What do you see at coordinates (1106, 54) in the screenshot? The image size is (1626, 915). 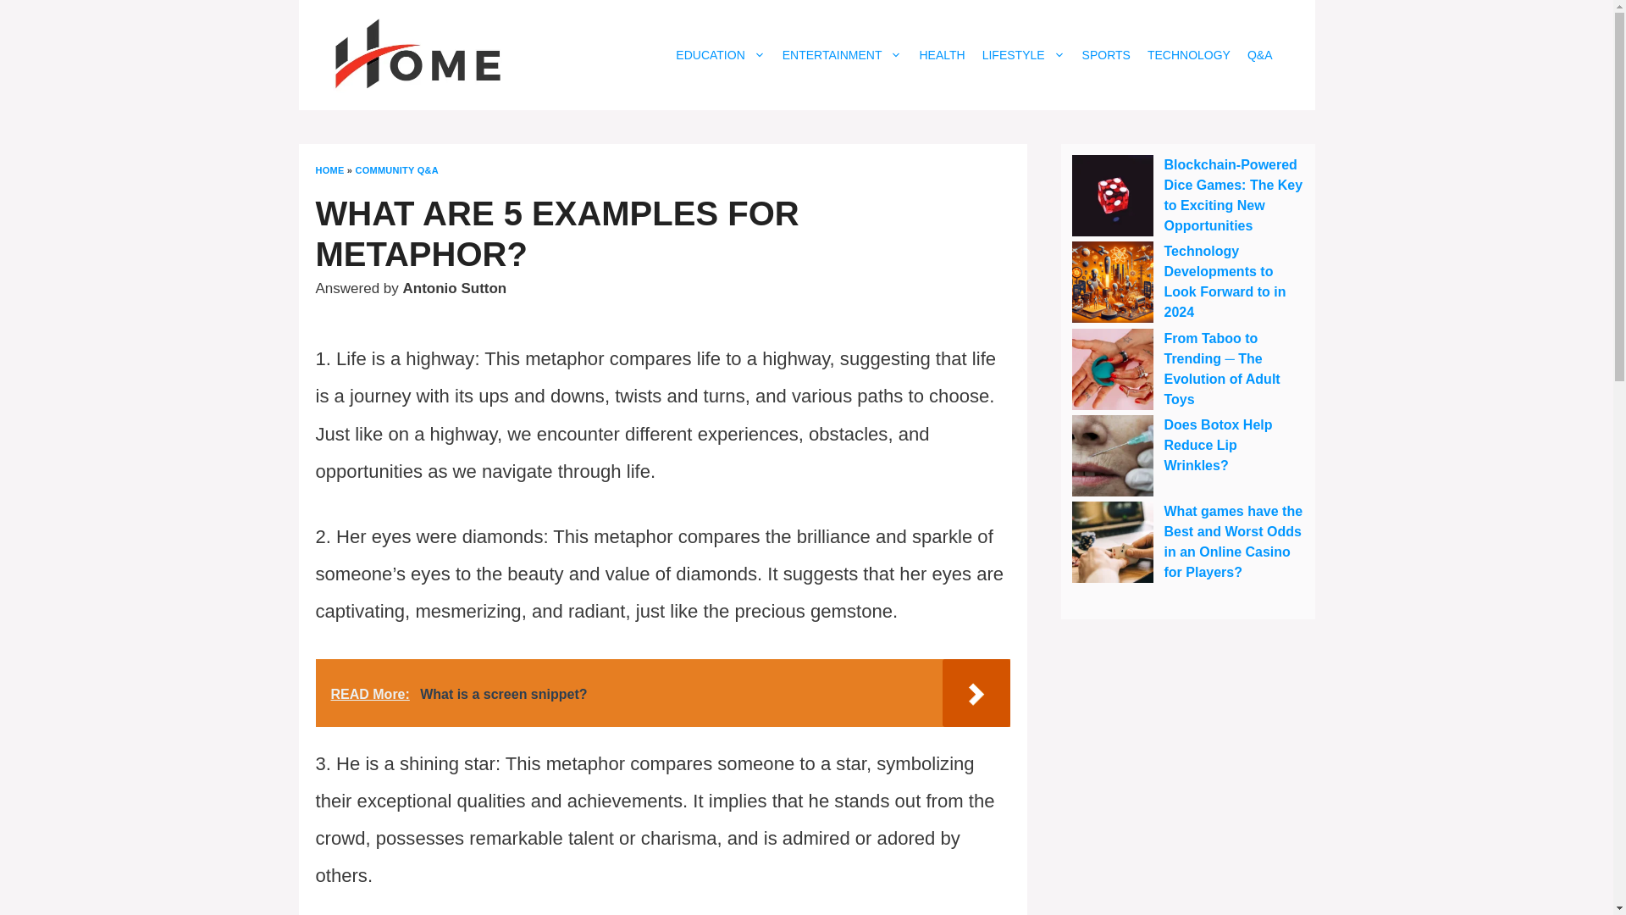 I see `SPORTS` at bounding box center [1106, 54].